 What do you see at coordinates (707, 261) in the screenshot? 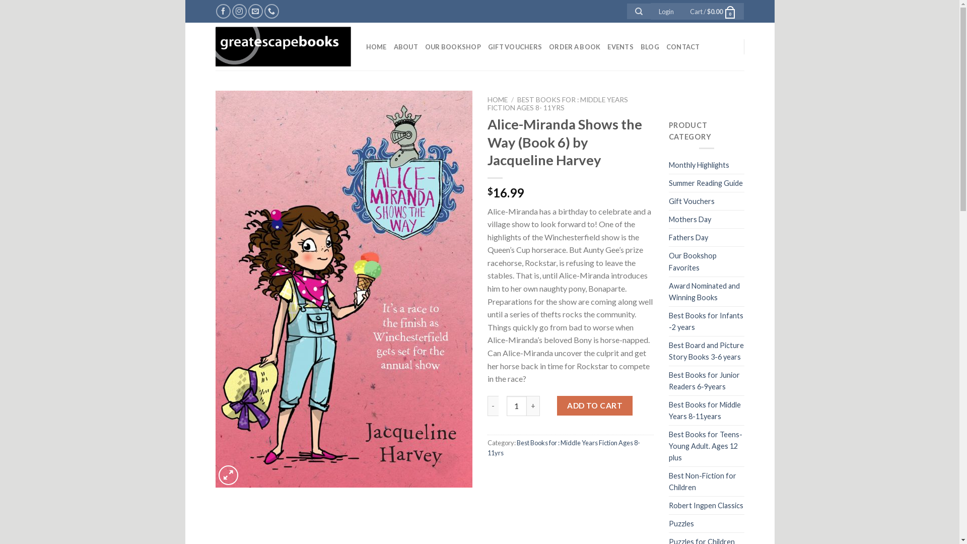
I see `Our Bookshop Favorites` at bounding box center [707, 261].